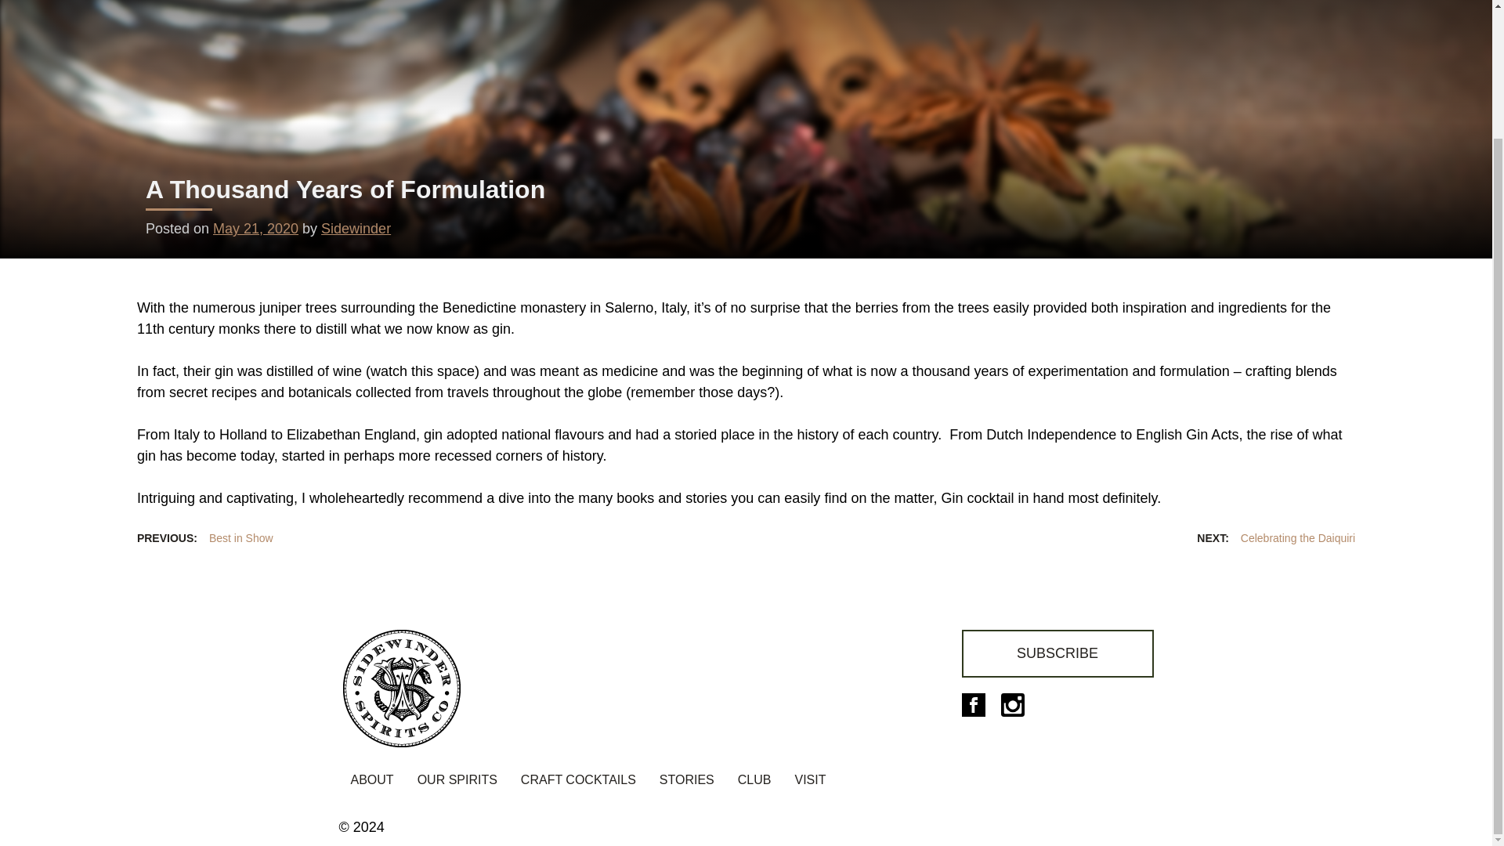 This screenshot has width=1504, height=846. I want to click on Best in Show, so click(205, 539).